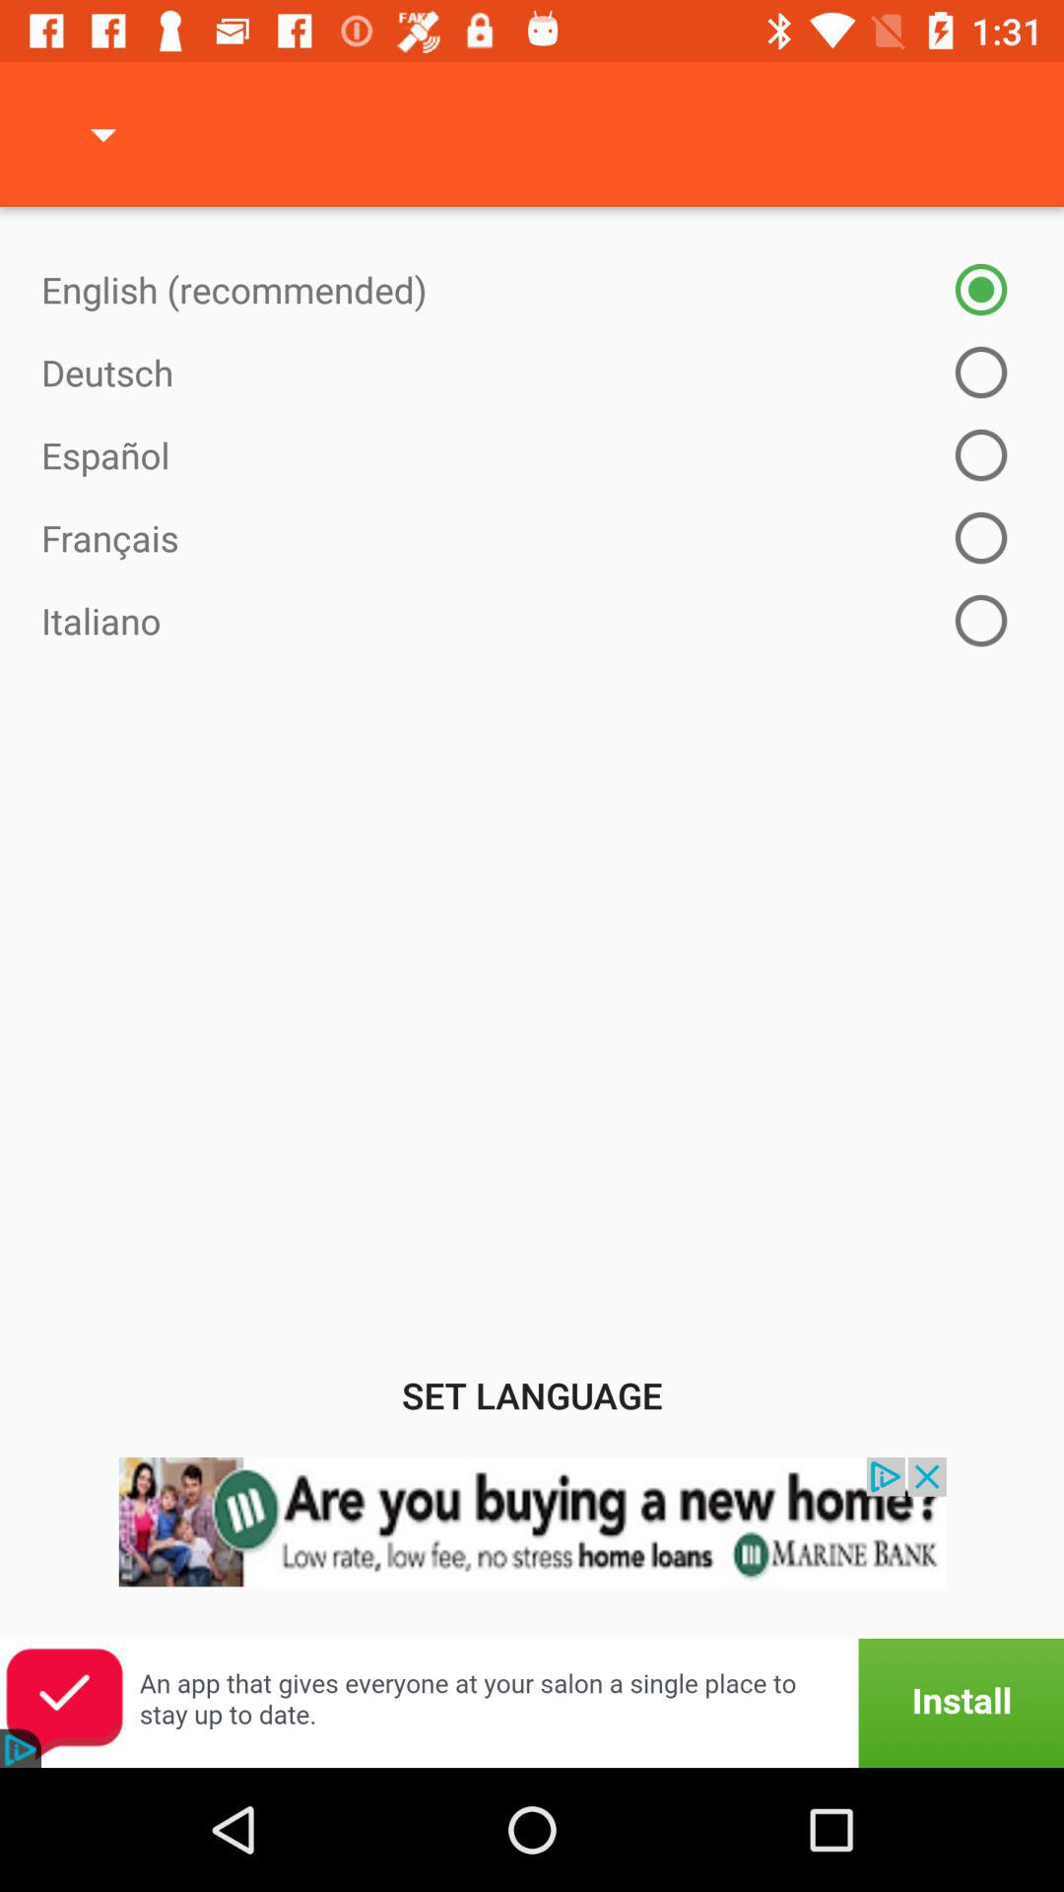 The width and height of the screenshot is (1064, 1892). What do you see at coordinates (532, 1547) in the screenshot?
I see `view advertisement` at bounding box center [532, 1547].